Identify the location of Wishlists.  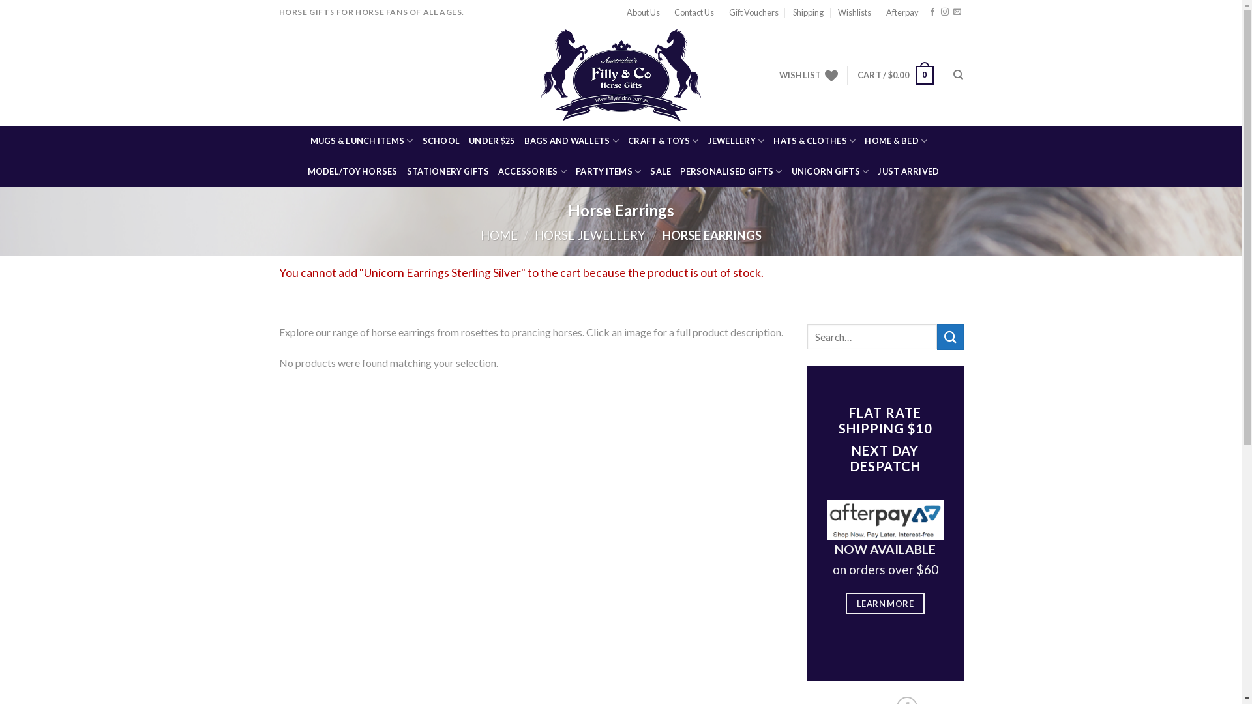
(854, 12).